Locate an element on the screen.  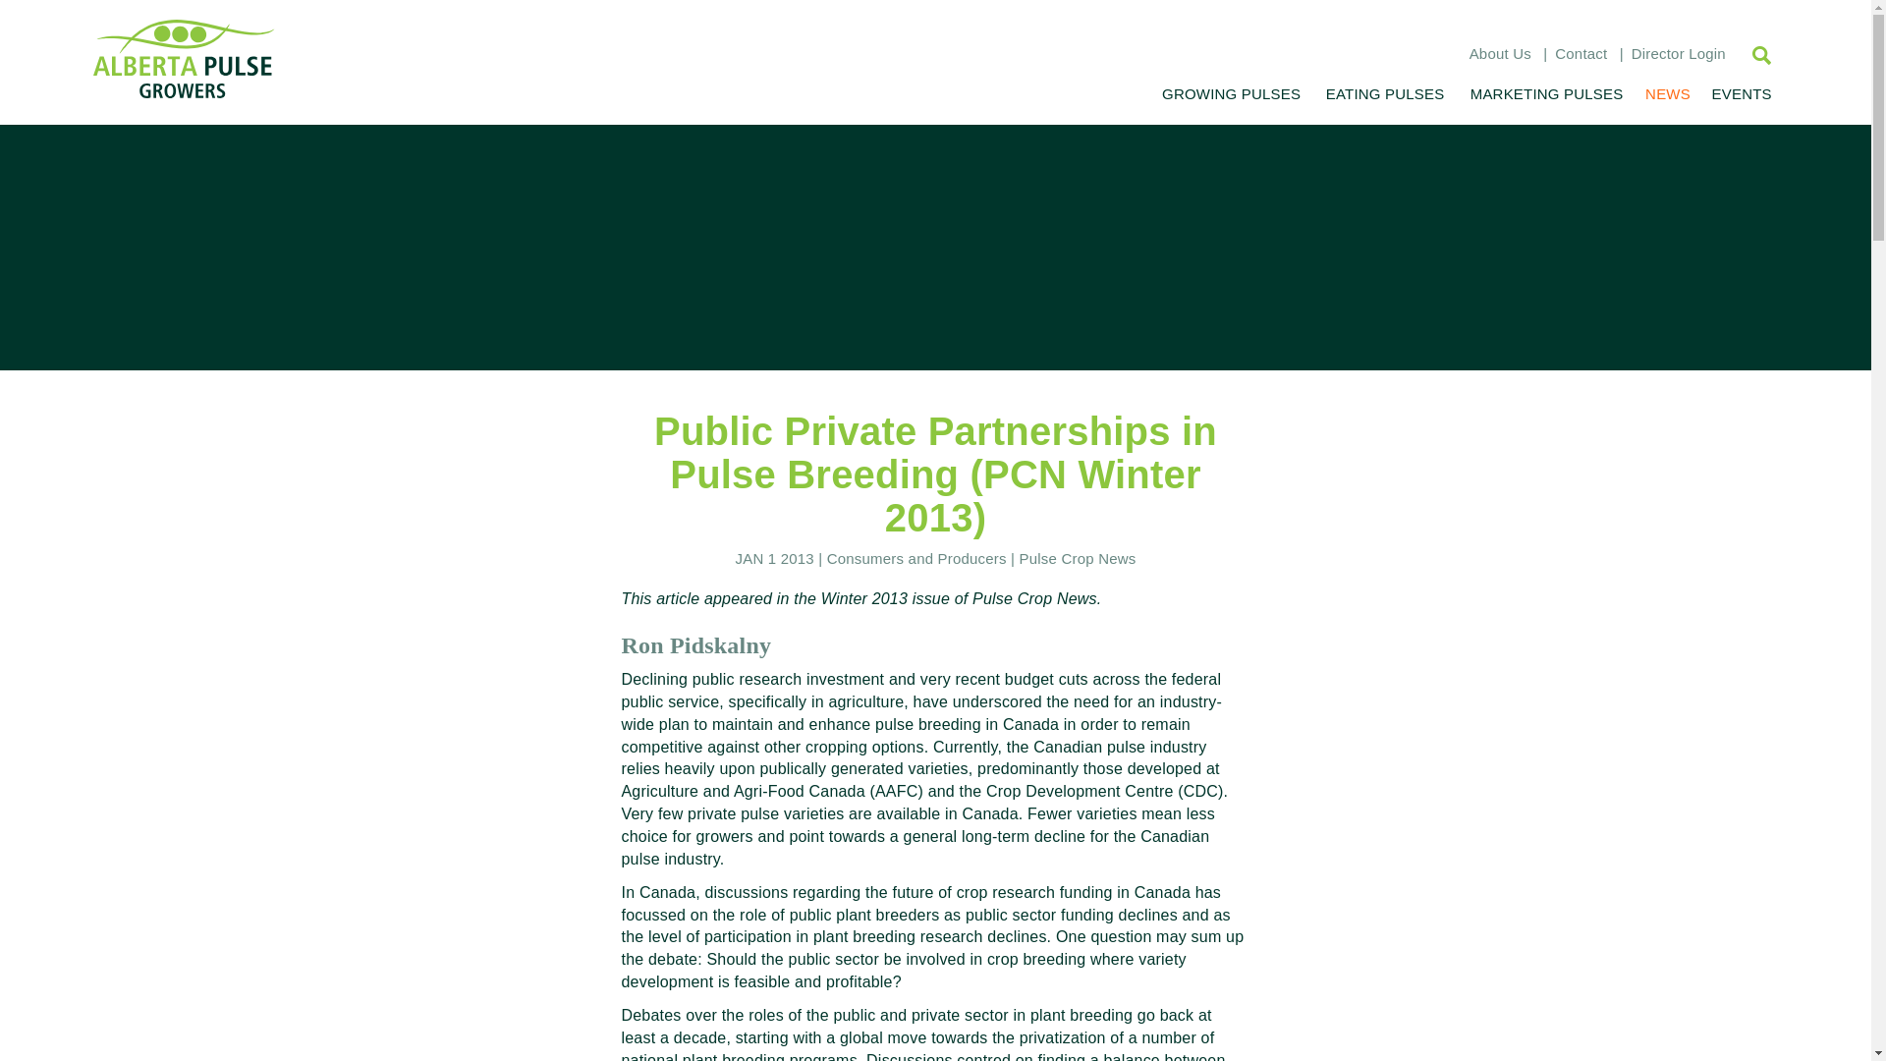
MARKETING PULSES is located at coordinates (1546, 93).